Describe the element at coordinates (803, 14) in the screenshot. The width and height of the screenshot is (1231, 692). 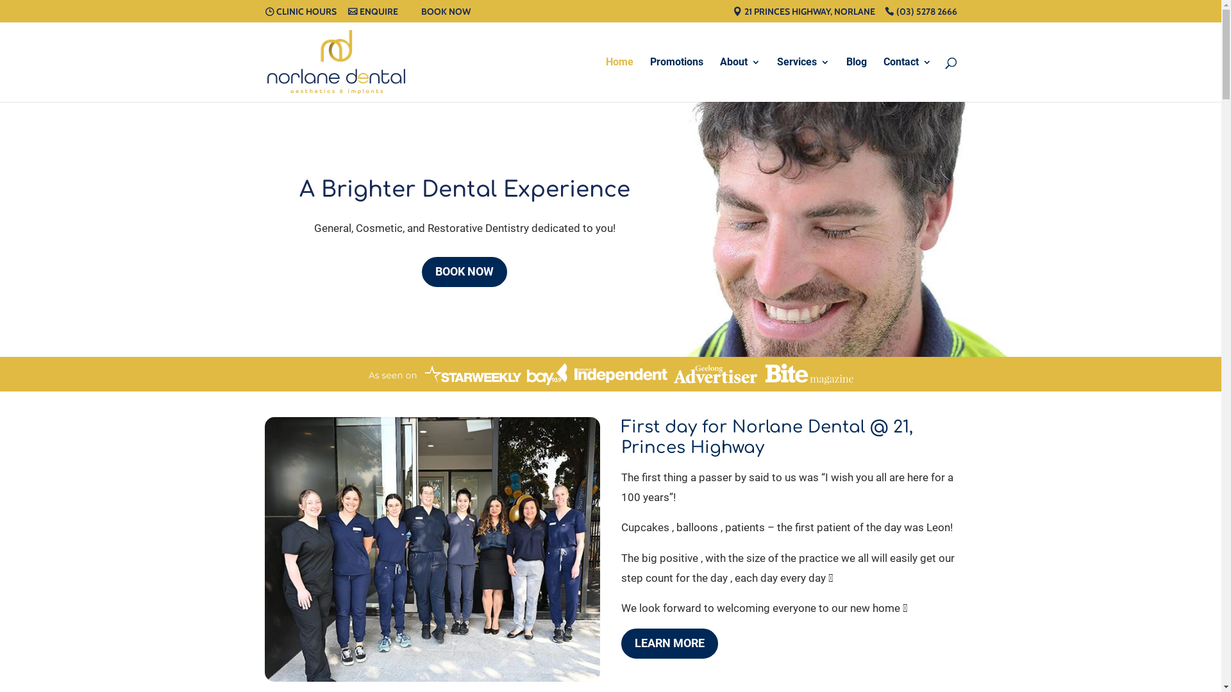
I see `21 PRINCES HIGHWAY, NORLANE` at that location.